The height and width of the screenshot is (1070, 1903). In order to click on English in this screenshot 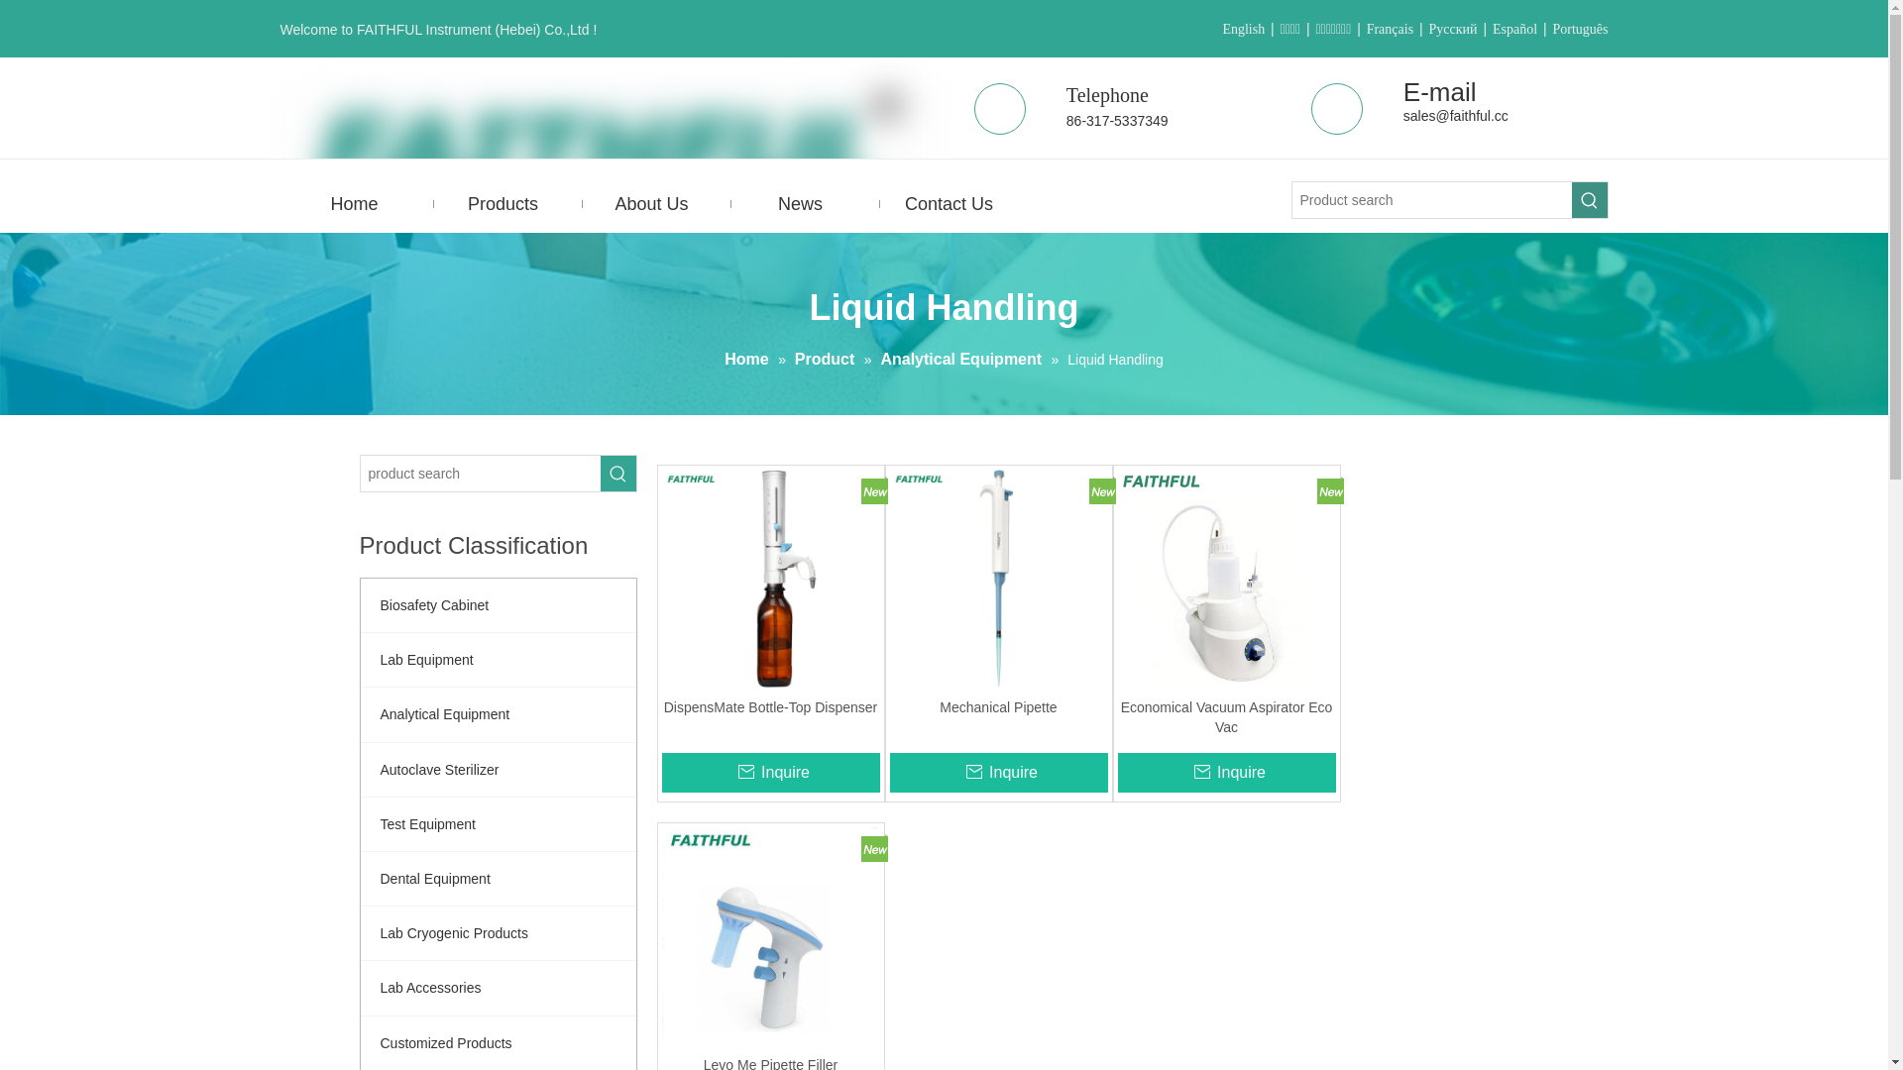, I will do `click(1243, 30)`.